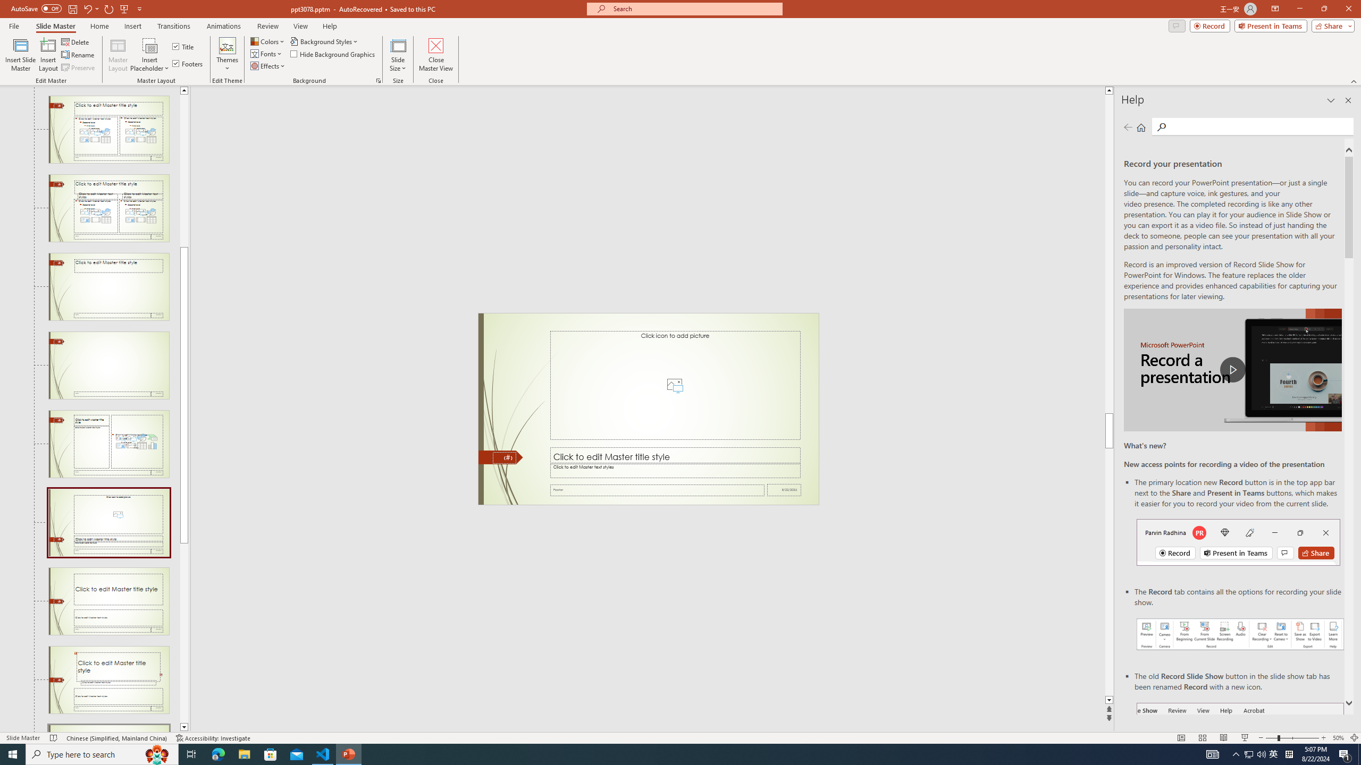  Describe the element at coordinates (675, 456) in the screenshot. I see `Title TextBox` at that location.